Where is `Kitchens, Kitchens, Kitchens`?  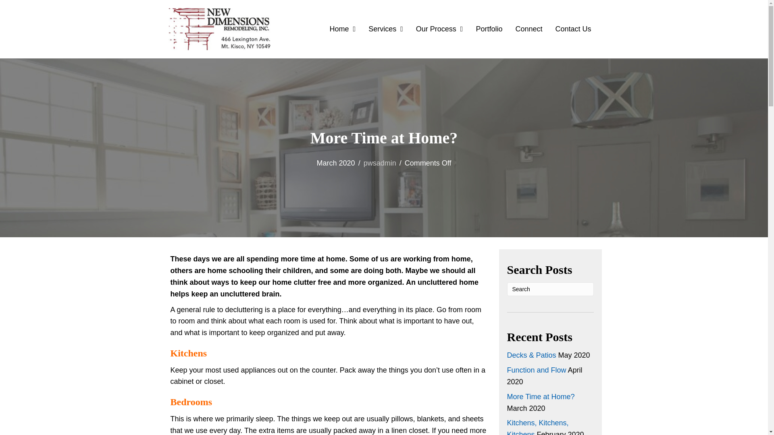 Kitchens, Kitchens, Kitchens is located at coordinates (538, 427).